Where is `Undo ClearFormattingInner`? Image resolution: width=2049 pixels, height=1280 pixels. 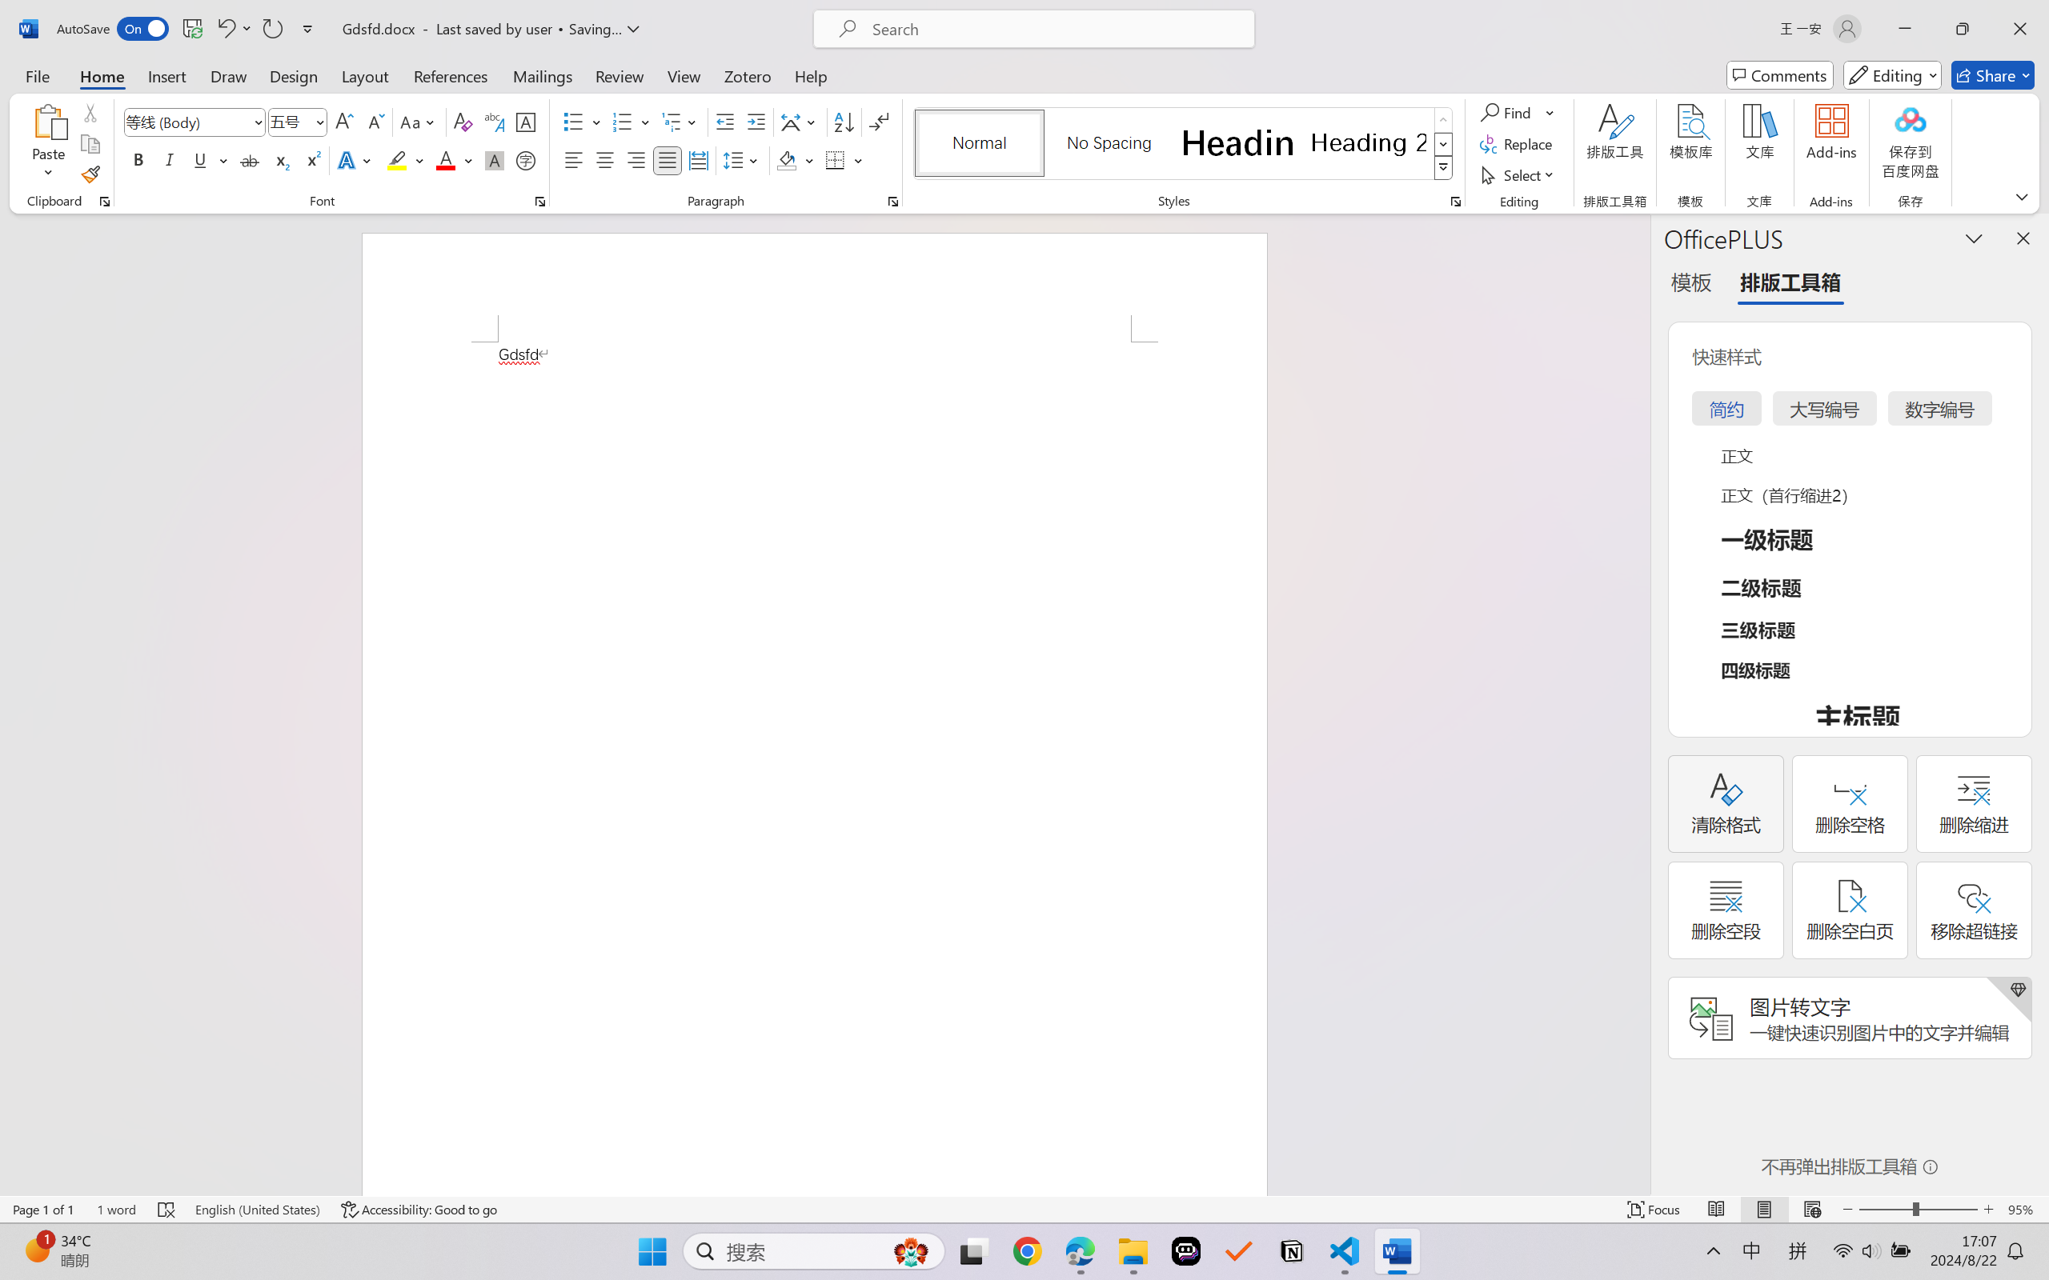 Undo ClearFormattingInner is located at coordinates (225, 29).